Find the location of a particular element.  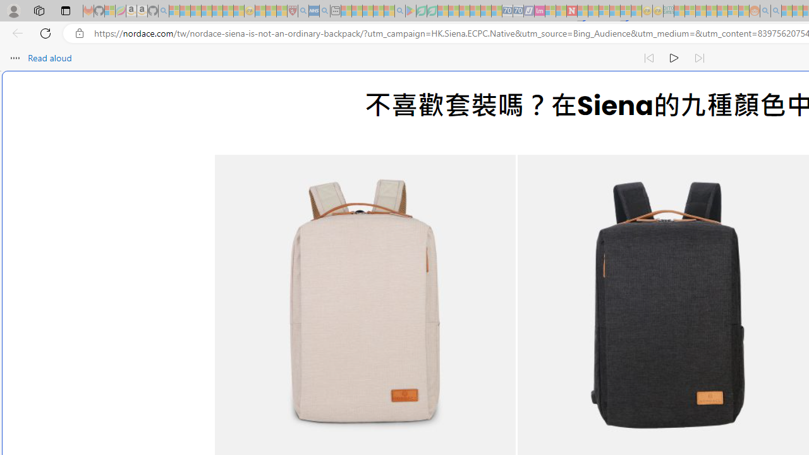

Previous is located at coordinates (246, 317).